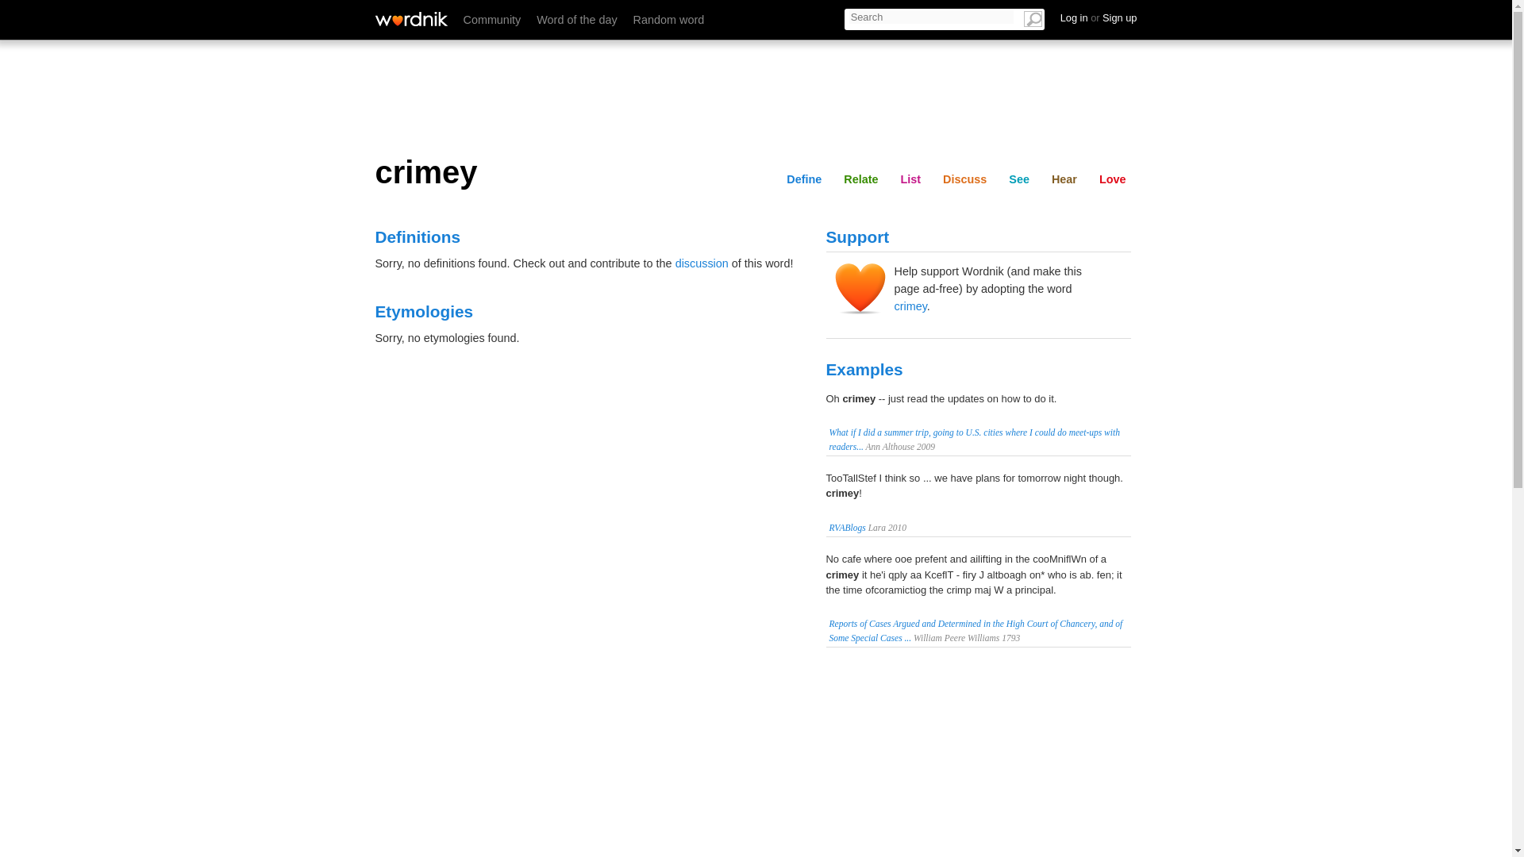 Image resolution: width=1524 pixels, height=857 pixels. I want to click on Word of the day, so click(576, 20).